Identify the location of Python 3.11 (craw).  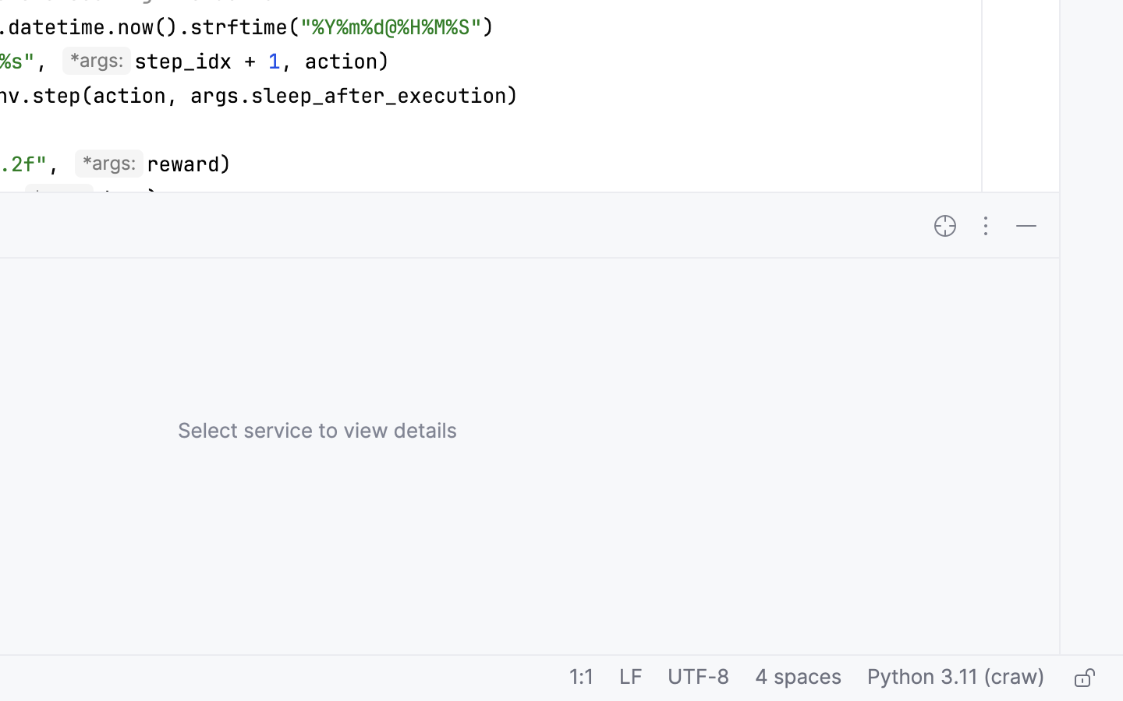
(956, 678).